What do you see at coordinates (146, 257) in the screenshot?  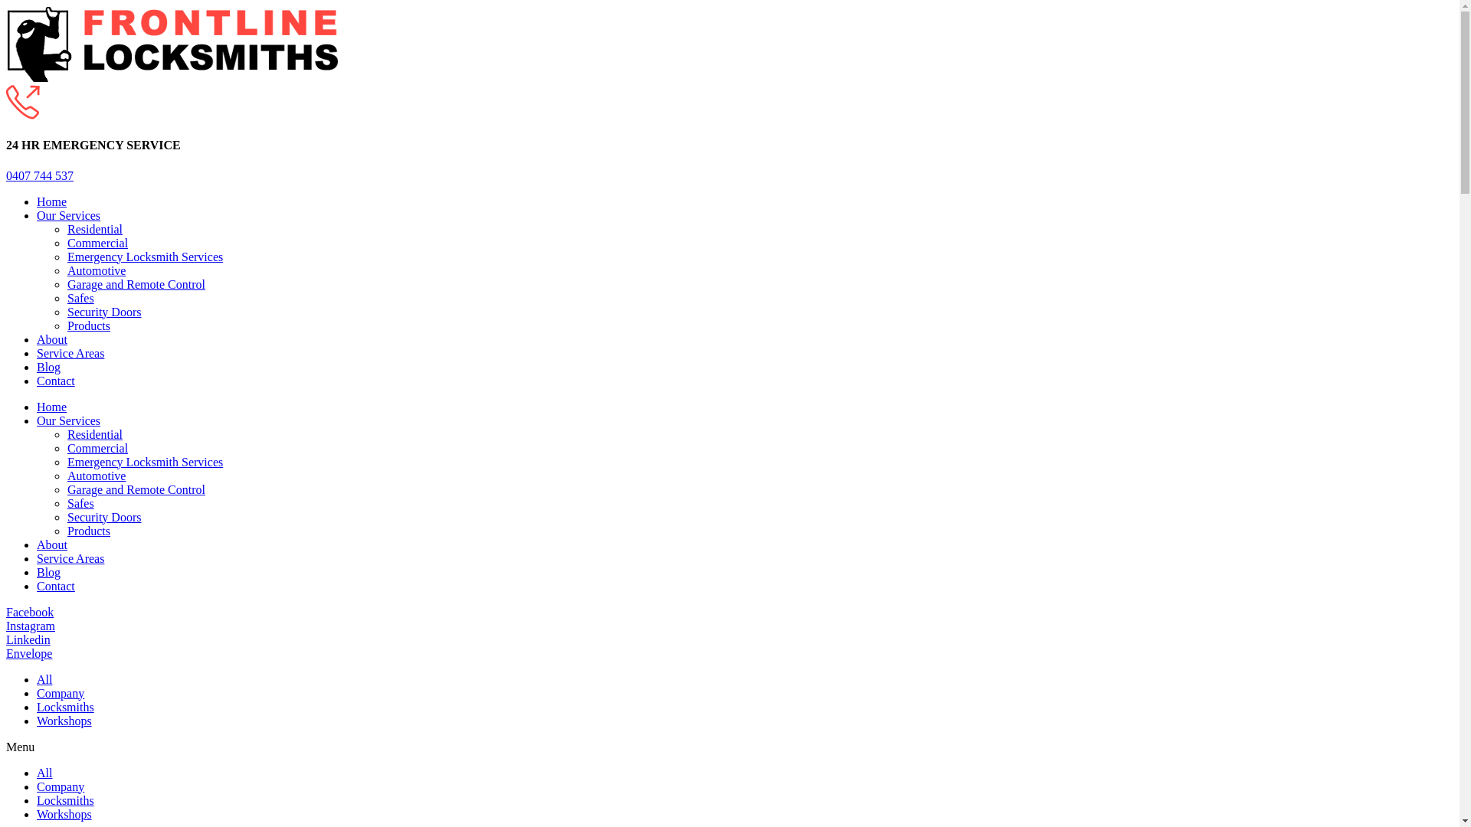 I see `Emergency Locksmith Services` at bounding box center [146, 257].